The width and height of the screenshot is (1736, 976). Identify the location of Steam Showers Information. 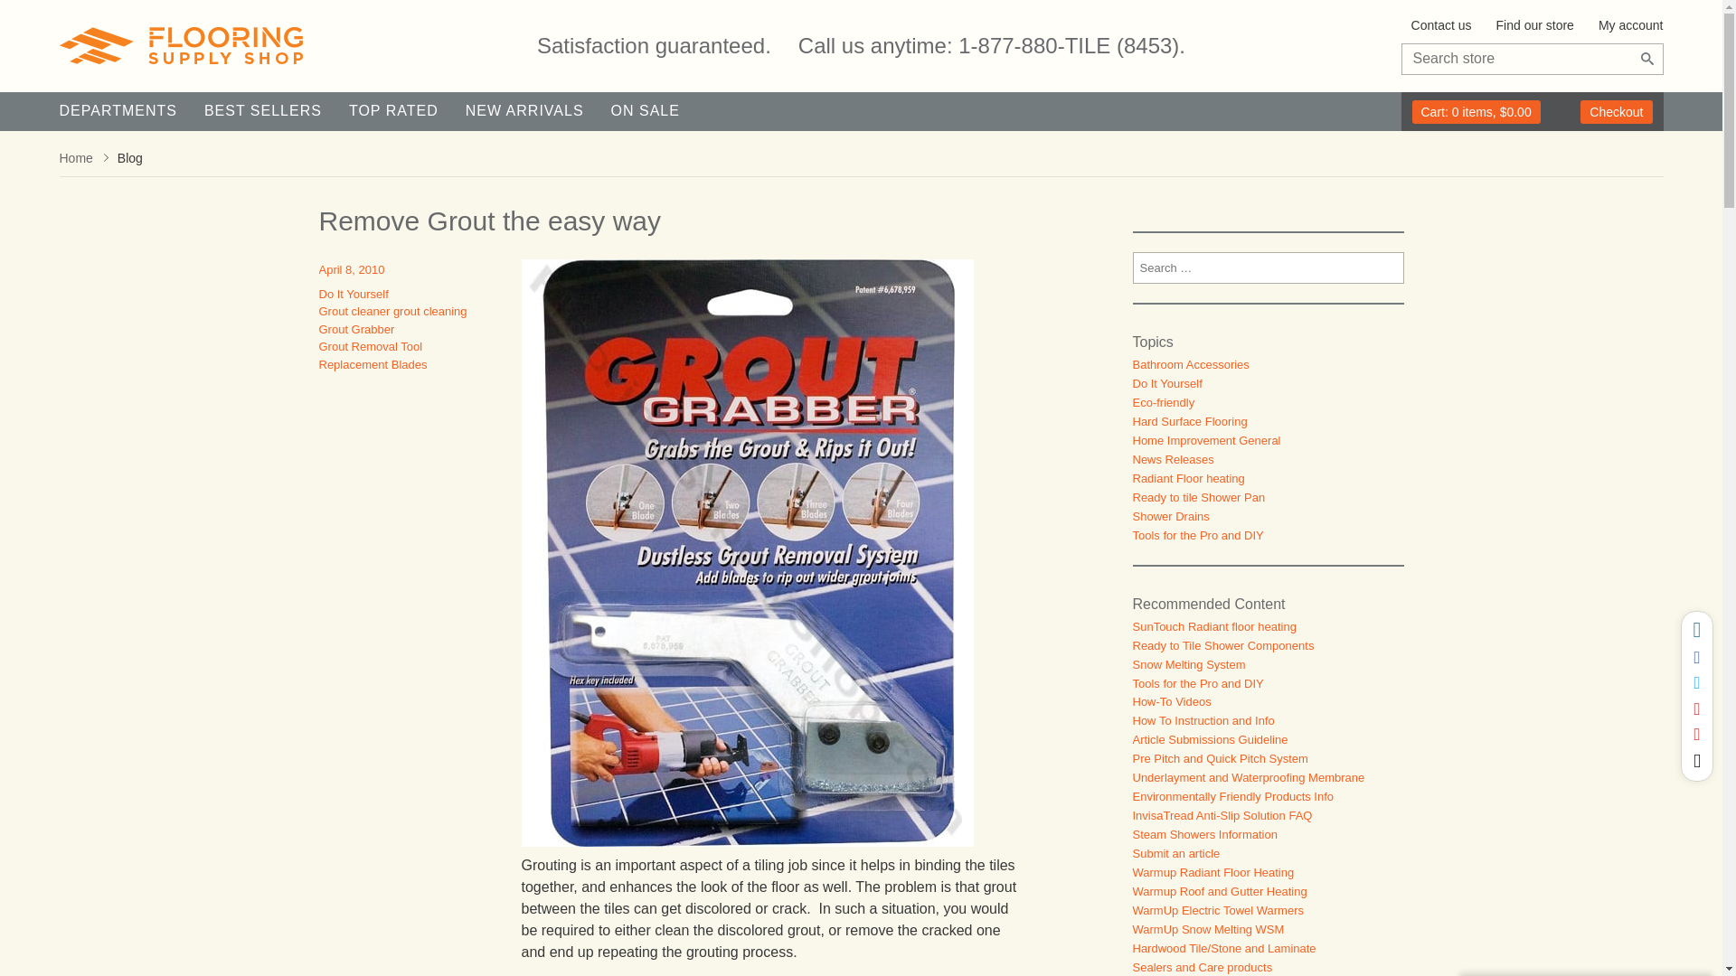
(1203, 833).